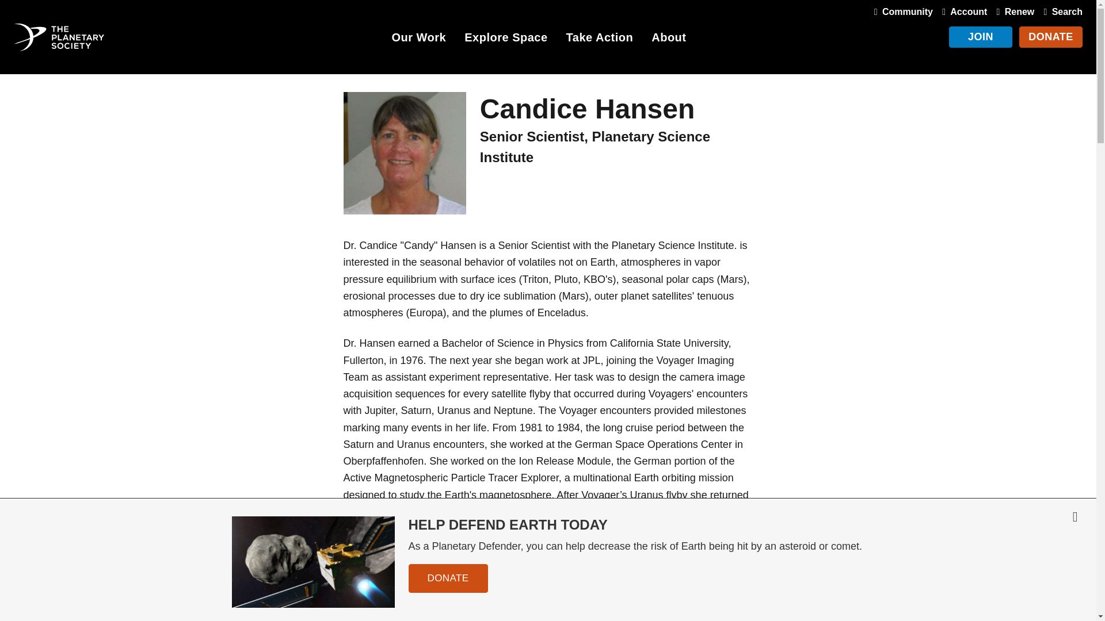  What do you see at coordinates (1060, 11) in the screenshot?
I see `Search` at bounding box center [1060, 11].